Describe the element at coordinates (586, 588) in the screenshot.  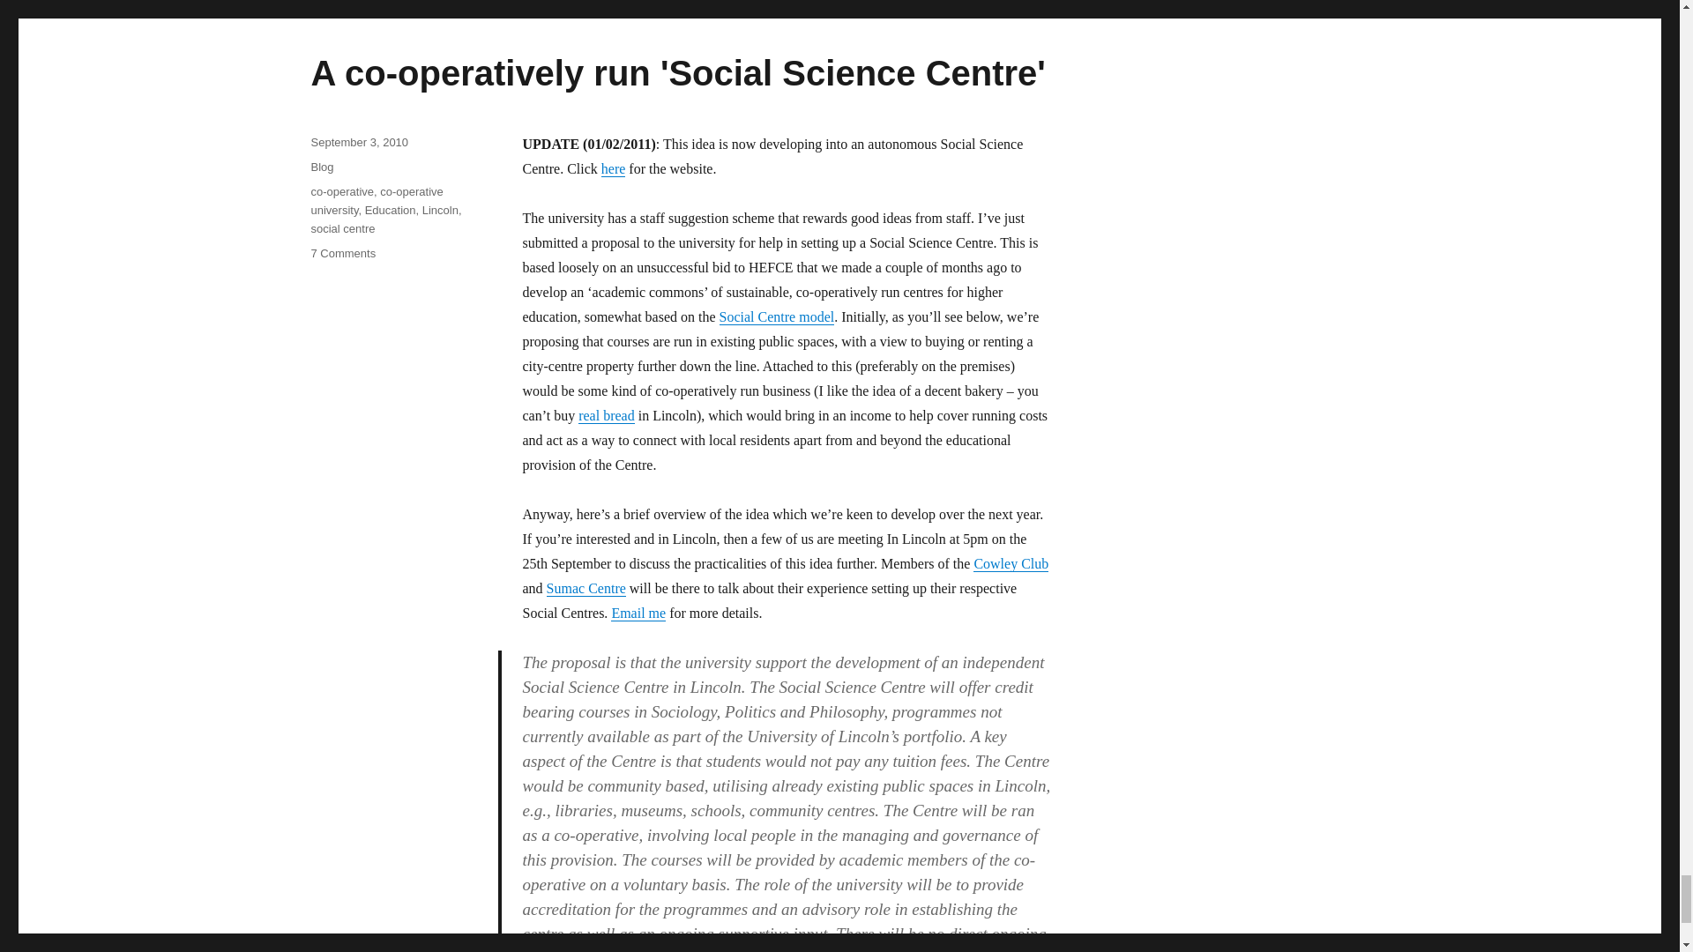
I see `Sumac Centre` at that location.